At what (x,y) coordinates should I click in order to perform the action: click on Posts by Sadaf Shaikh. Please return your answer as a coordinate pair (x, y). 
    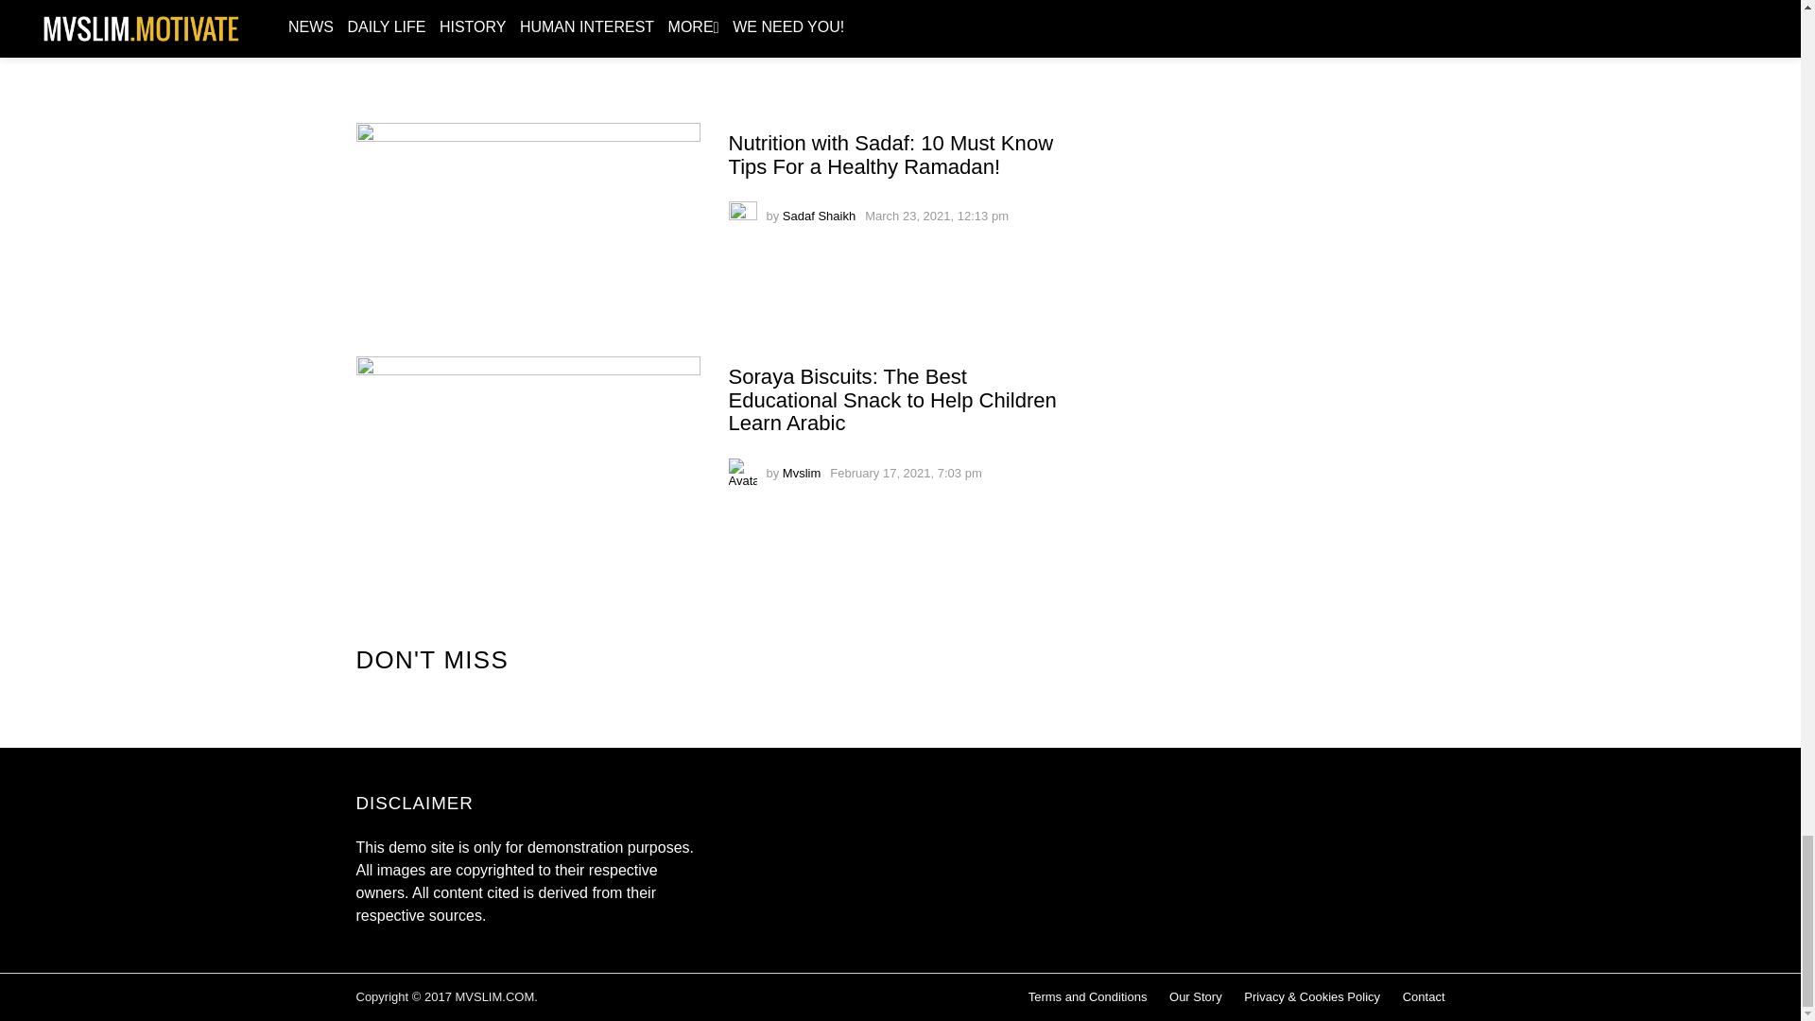
    Looking at the image, I should click on (819, 216).